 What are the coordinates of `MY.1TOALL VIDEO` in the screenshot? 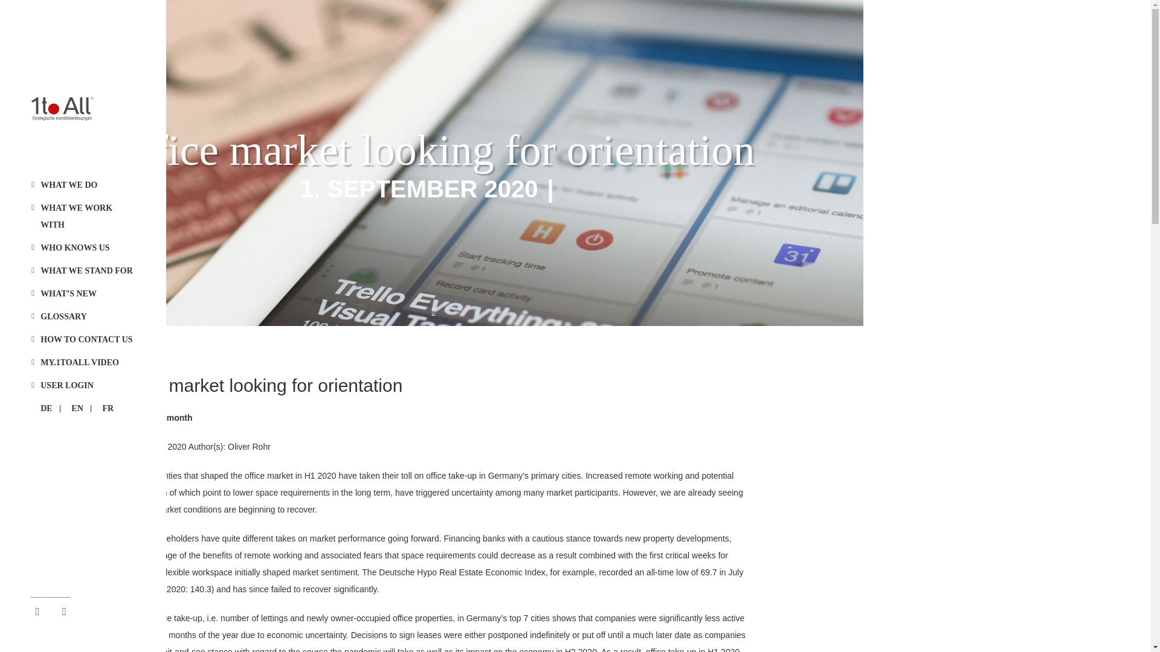 It's located at (87, 362).